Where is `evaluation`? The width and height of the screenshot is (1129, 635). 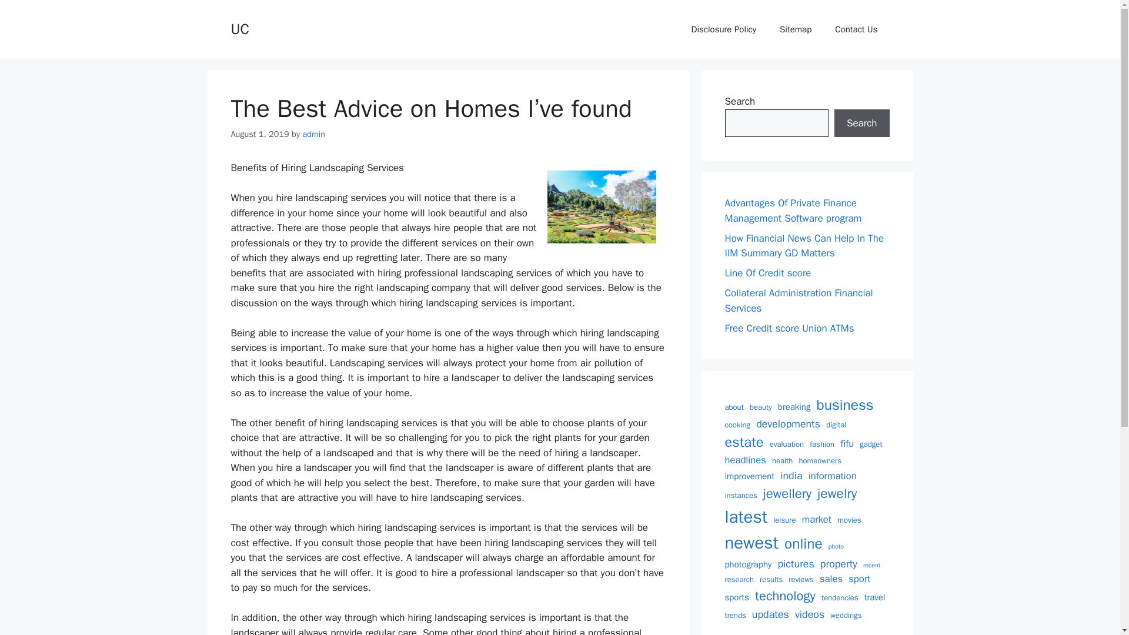 evaluation is located at coordinates (787, 444).